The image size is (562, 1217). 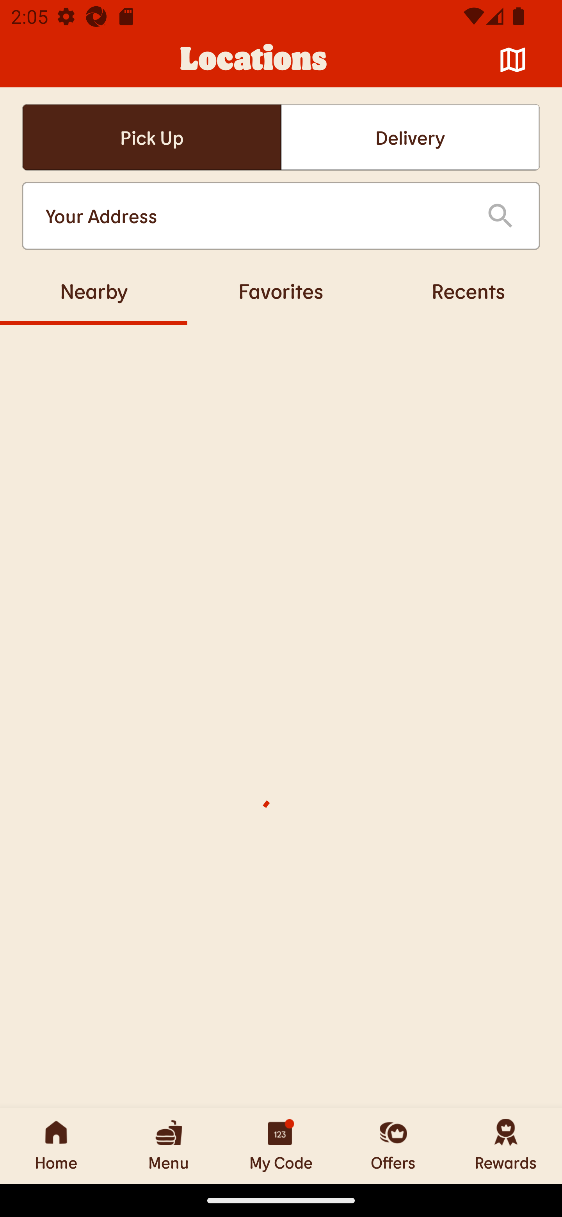 What do you see at coordinates (468, 291) in the screenshot?
I see `Recents` at bounding box center [468, 291].